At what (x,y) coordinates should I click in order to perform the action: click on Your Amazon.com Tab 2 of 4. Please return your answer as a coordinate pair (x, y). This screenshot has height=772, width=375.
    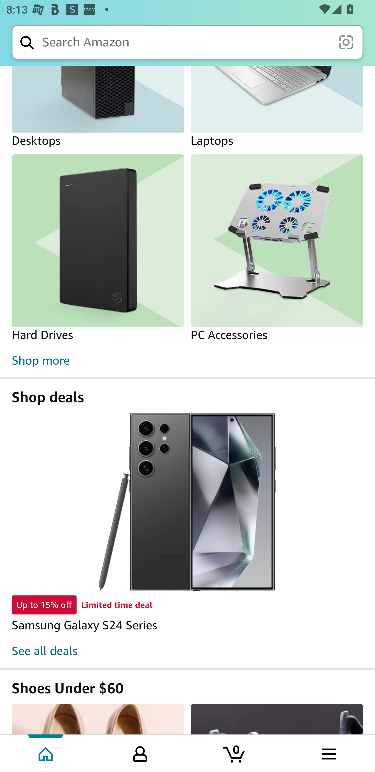
    Looking at the image, I should click on (140, 753).